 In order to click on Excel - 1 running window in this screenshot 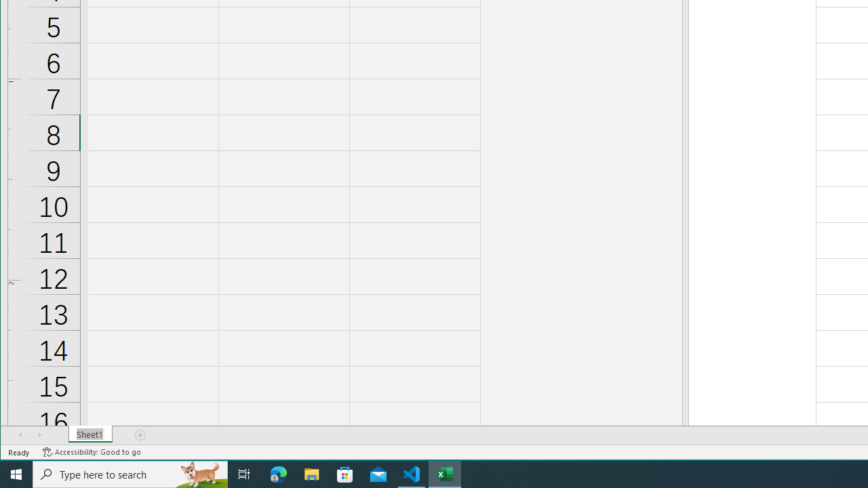, I will do `click(445, 474)`.